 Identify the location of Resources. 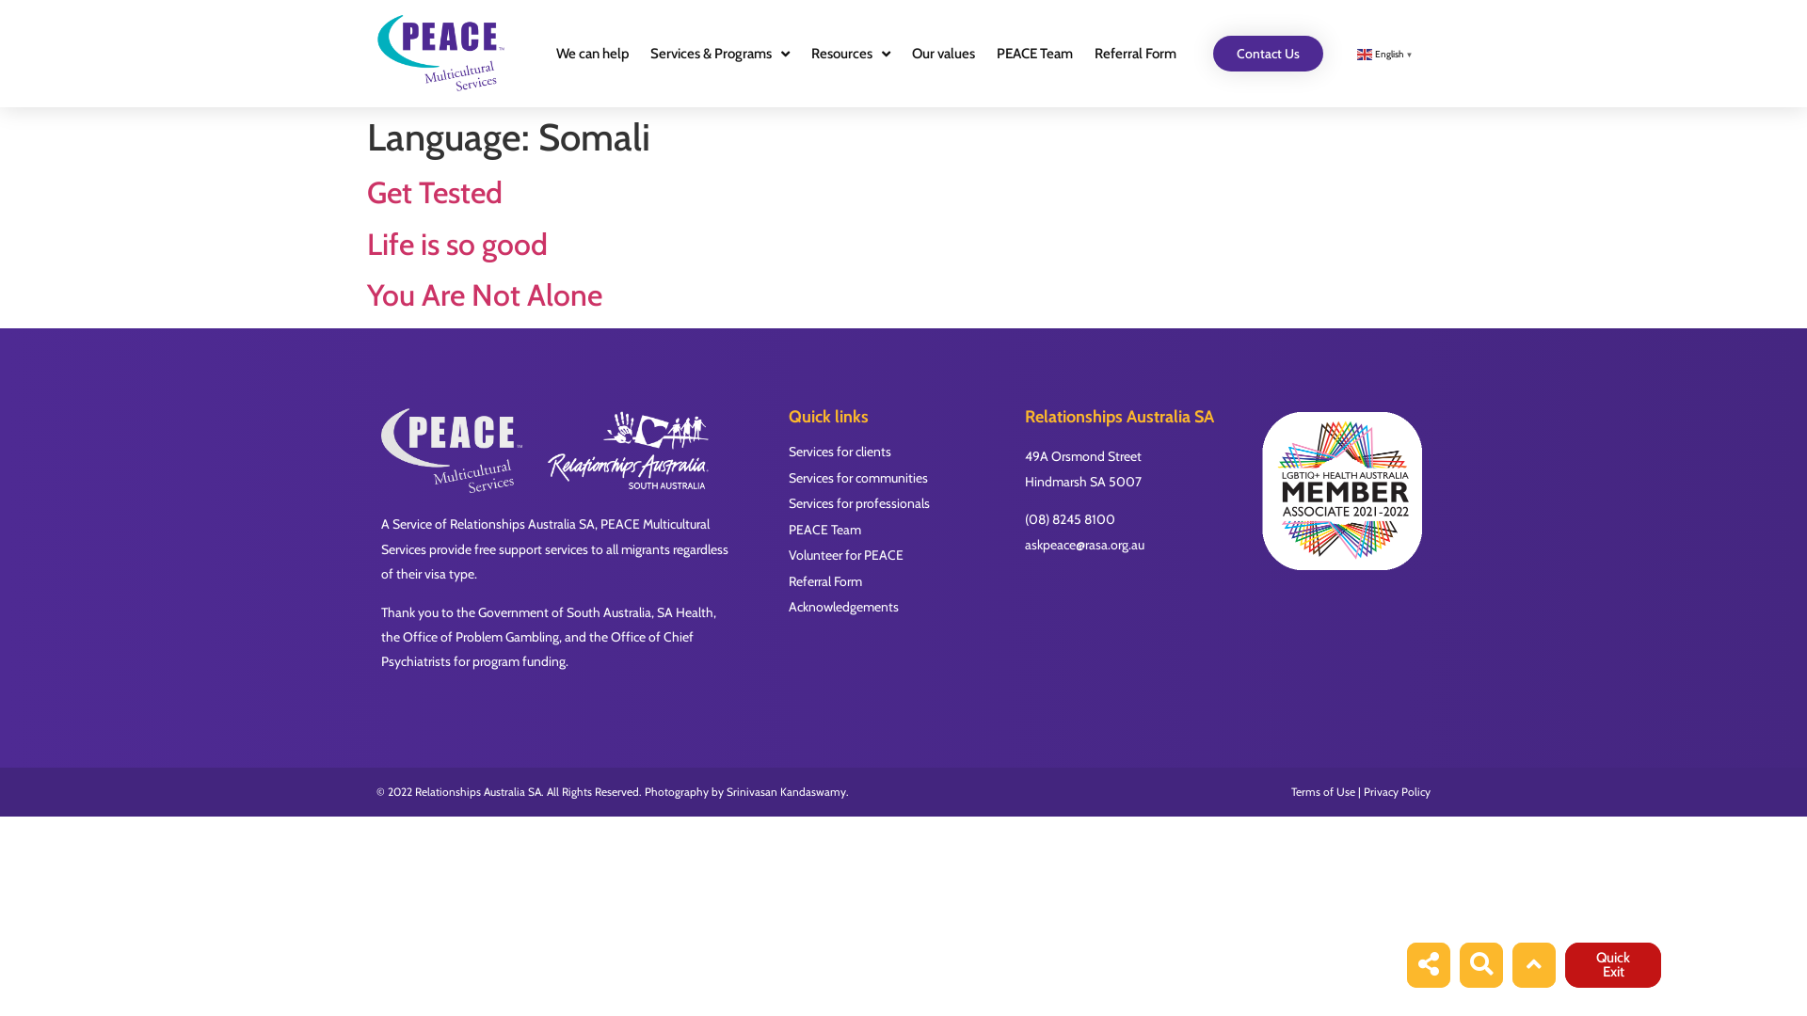
(851, 54).